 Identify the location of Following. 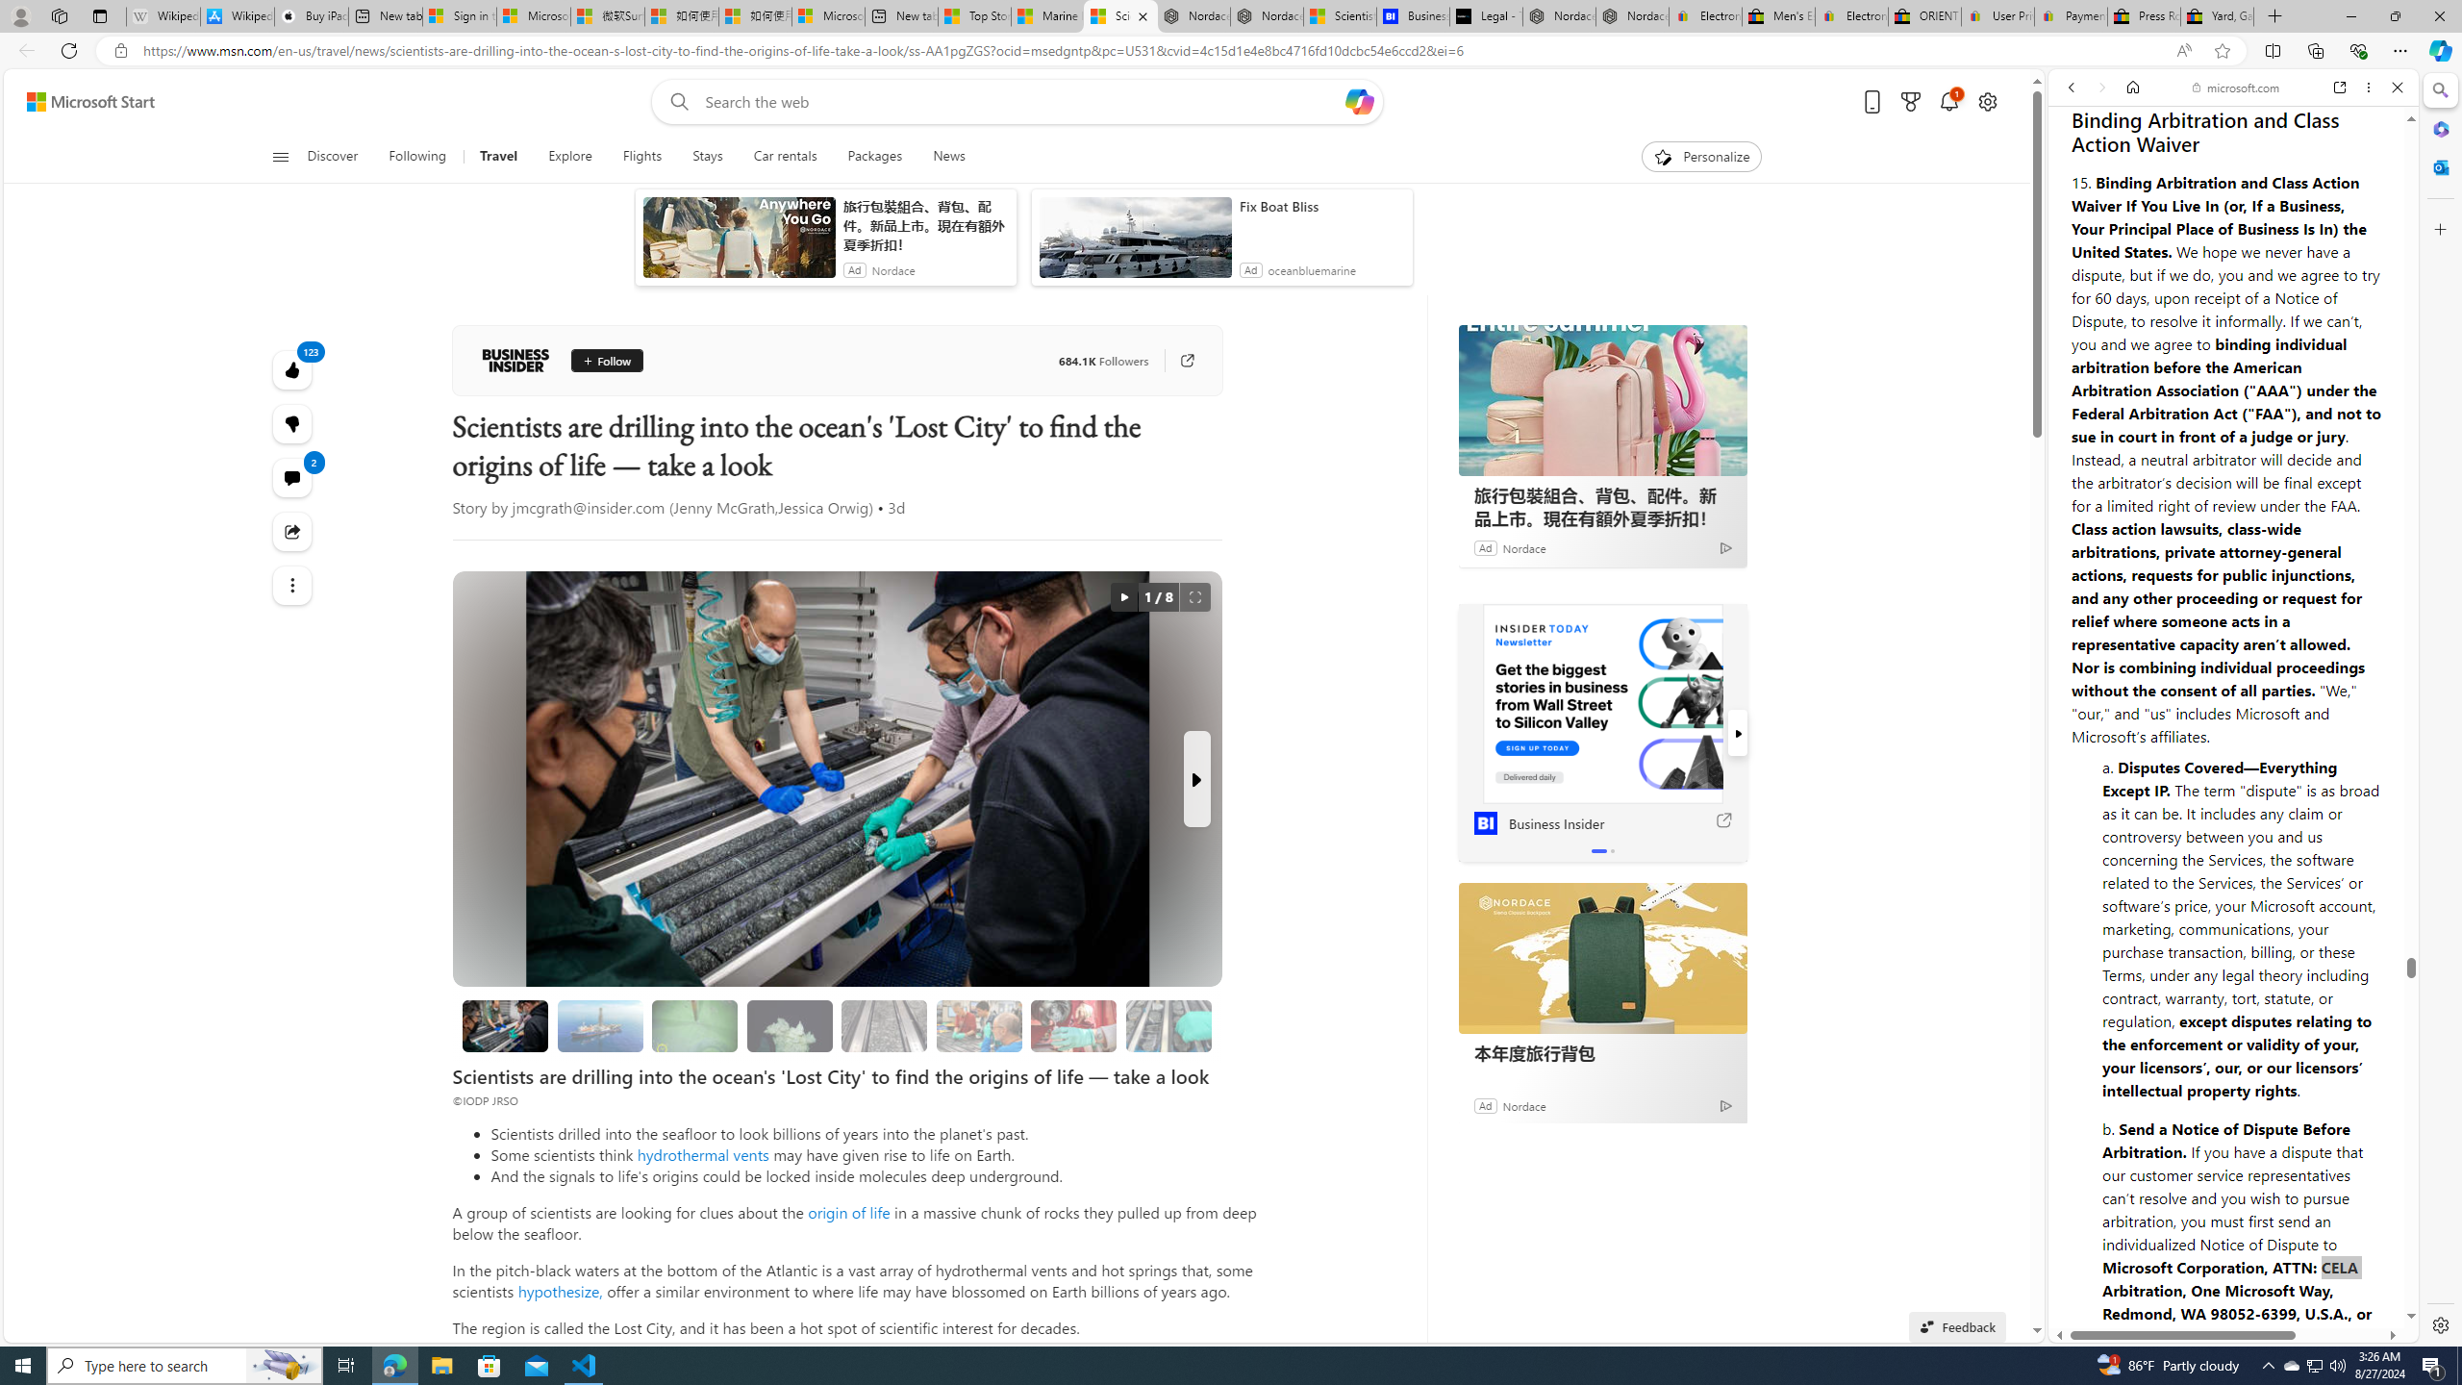
(417, 157).